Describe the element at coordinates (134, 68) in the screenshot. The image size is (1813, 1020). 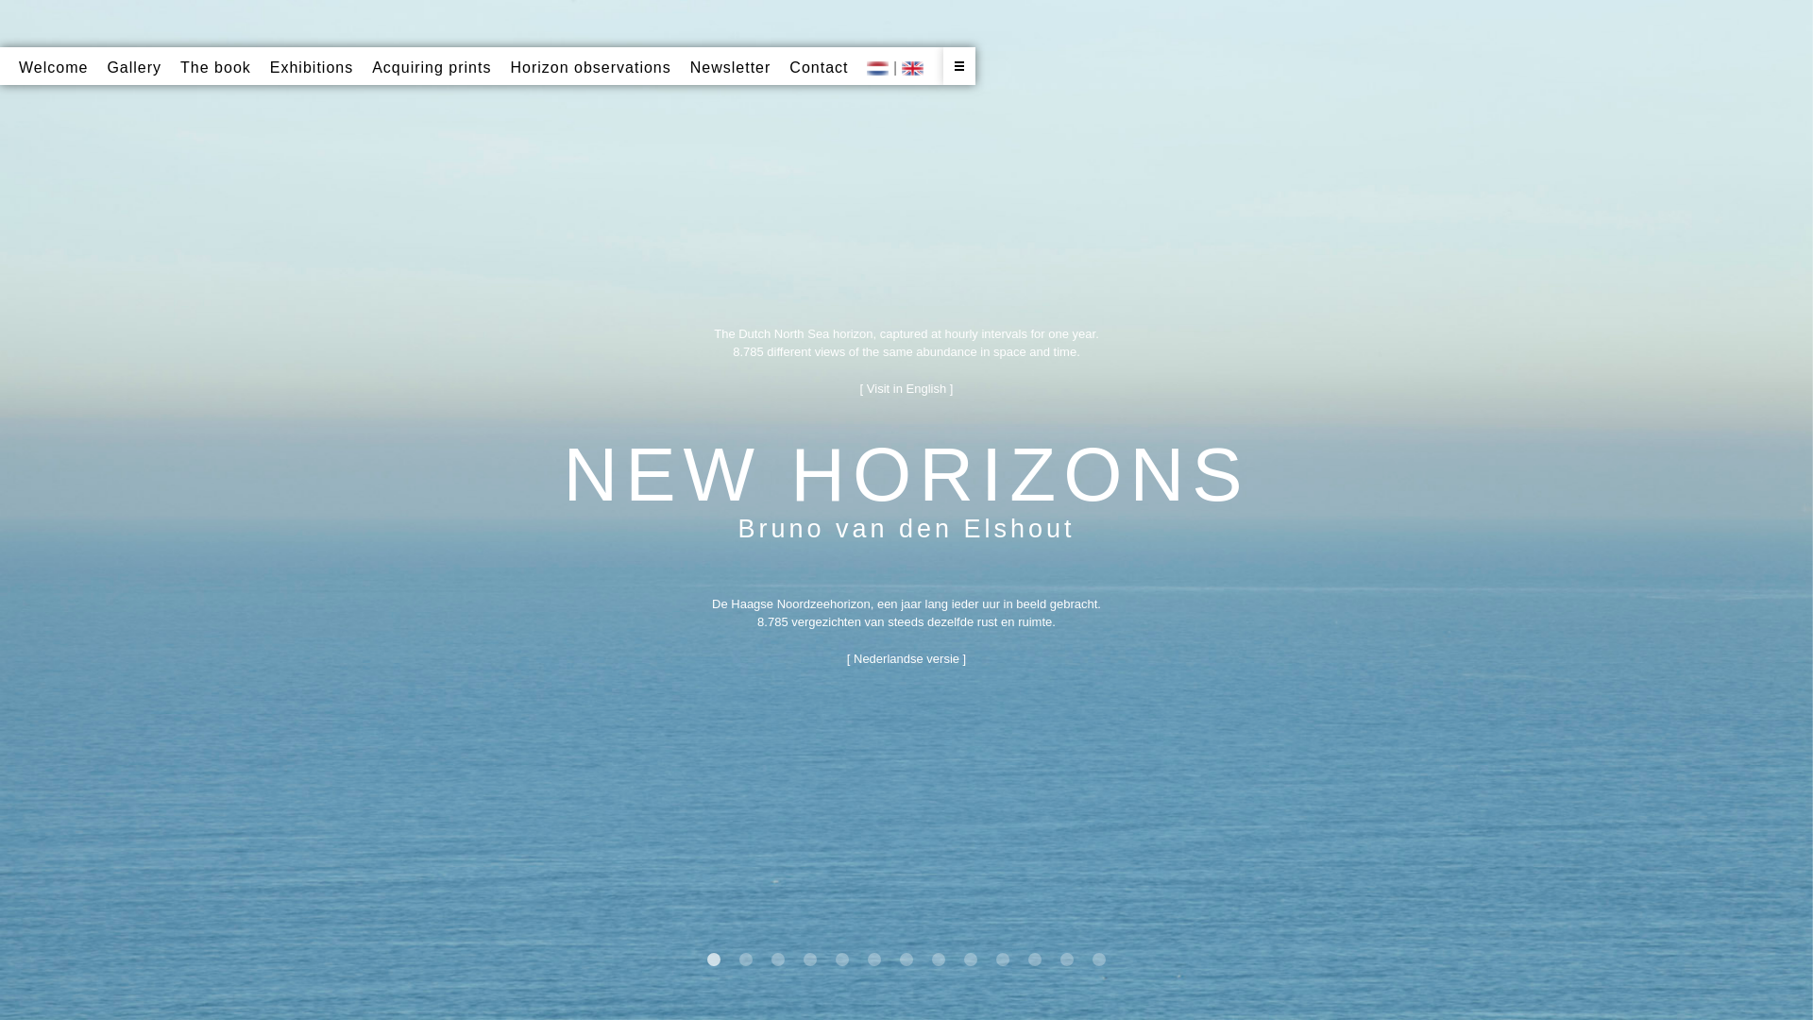
I see `Gallery` at that location.